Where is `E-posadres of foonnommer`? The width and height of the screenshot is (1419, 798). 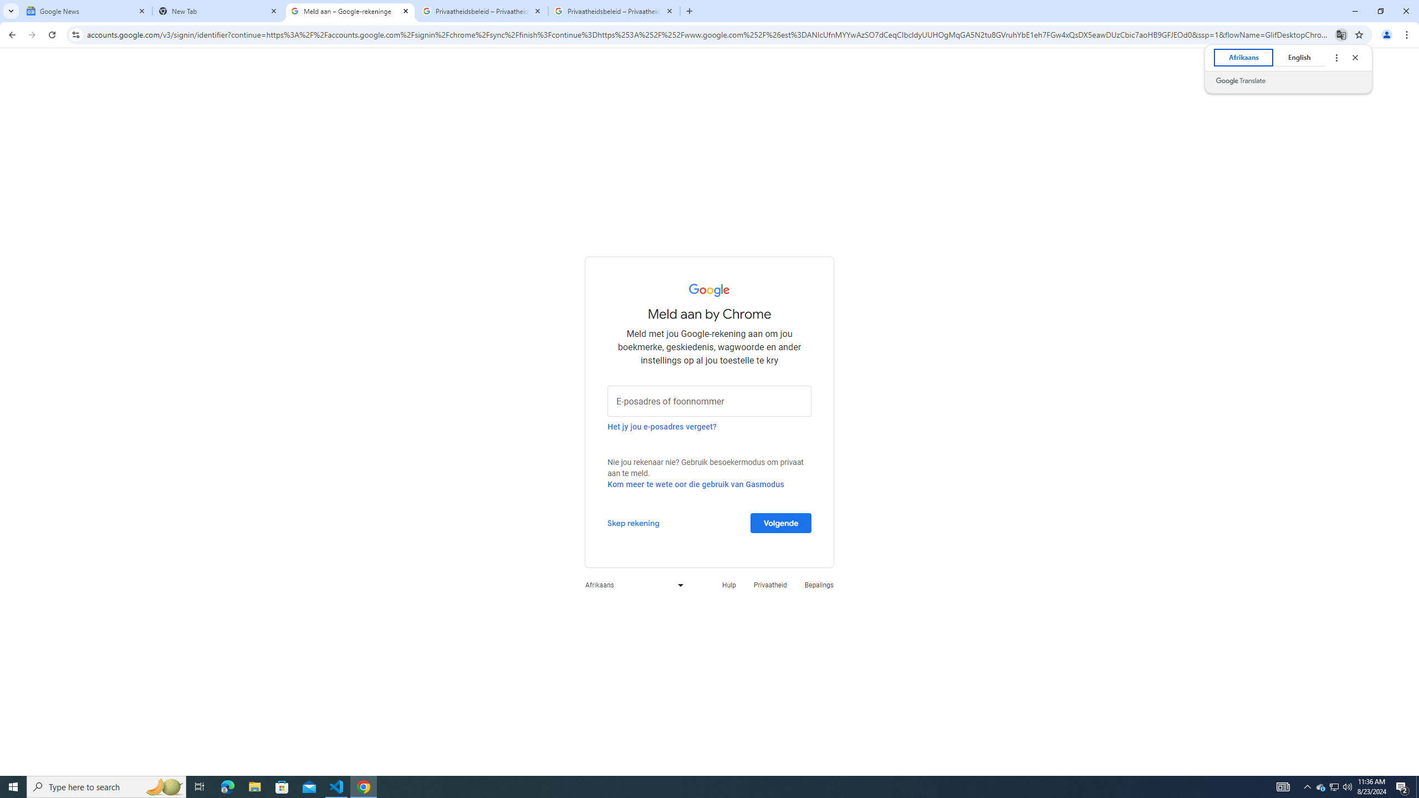
E-posadres of foonnommer is located at coordinates (709, 401).